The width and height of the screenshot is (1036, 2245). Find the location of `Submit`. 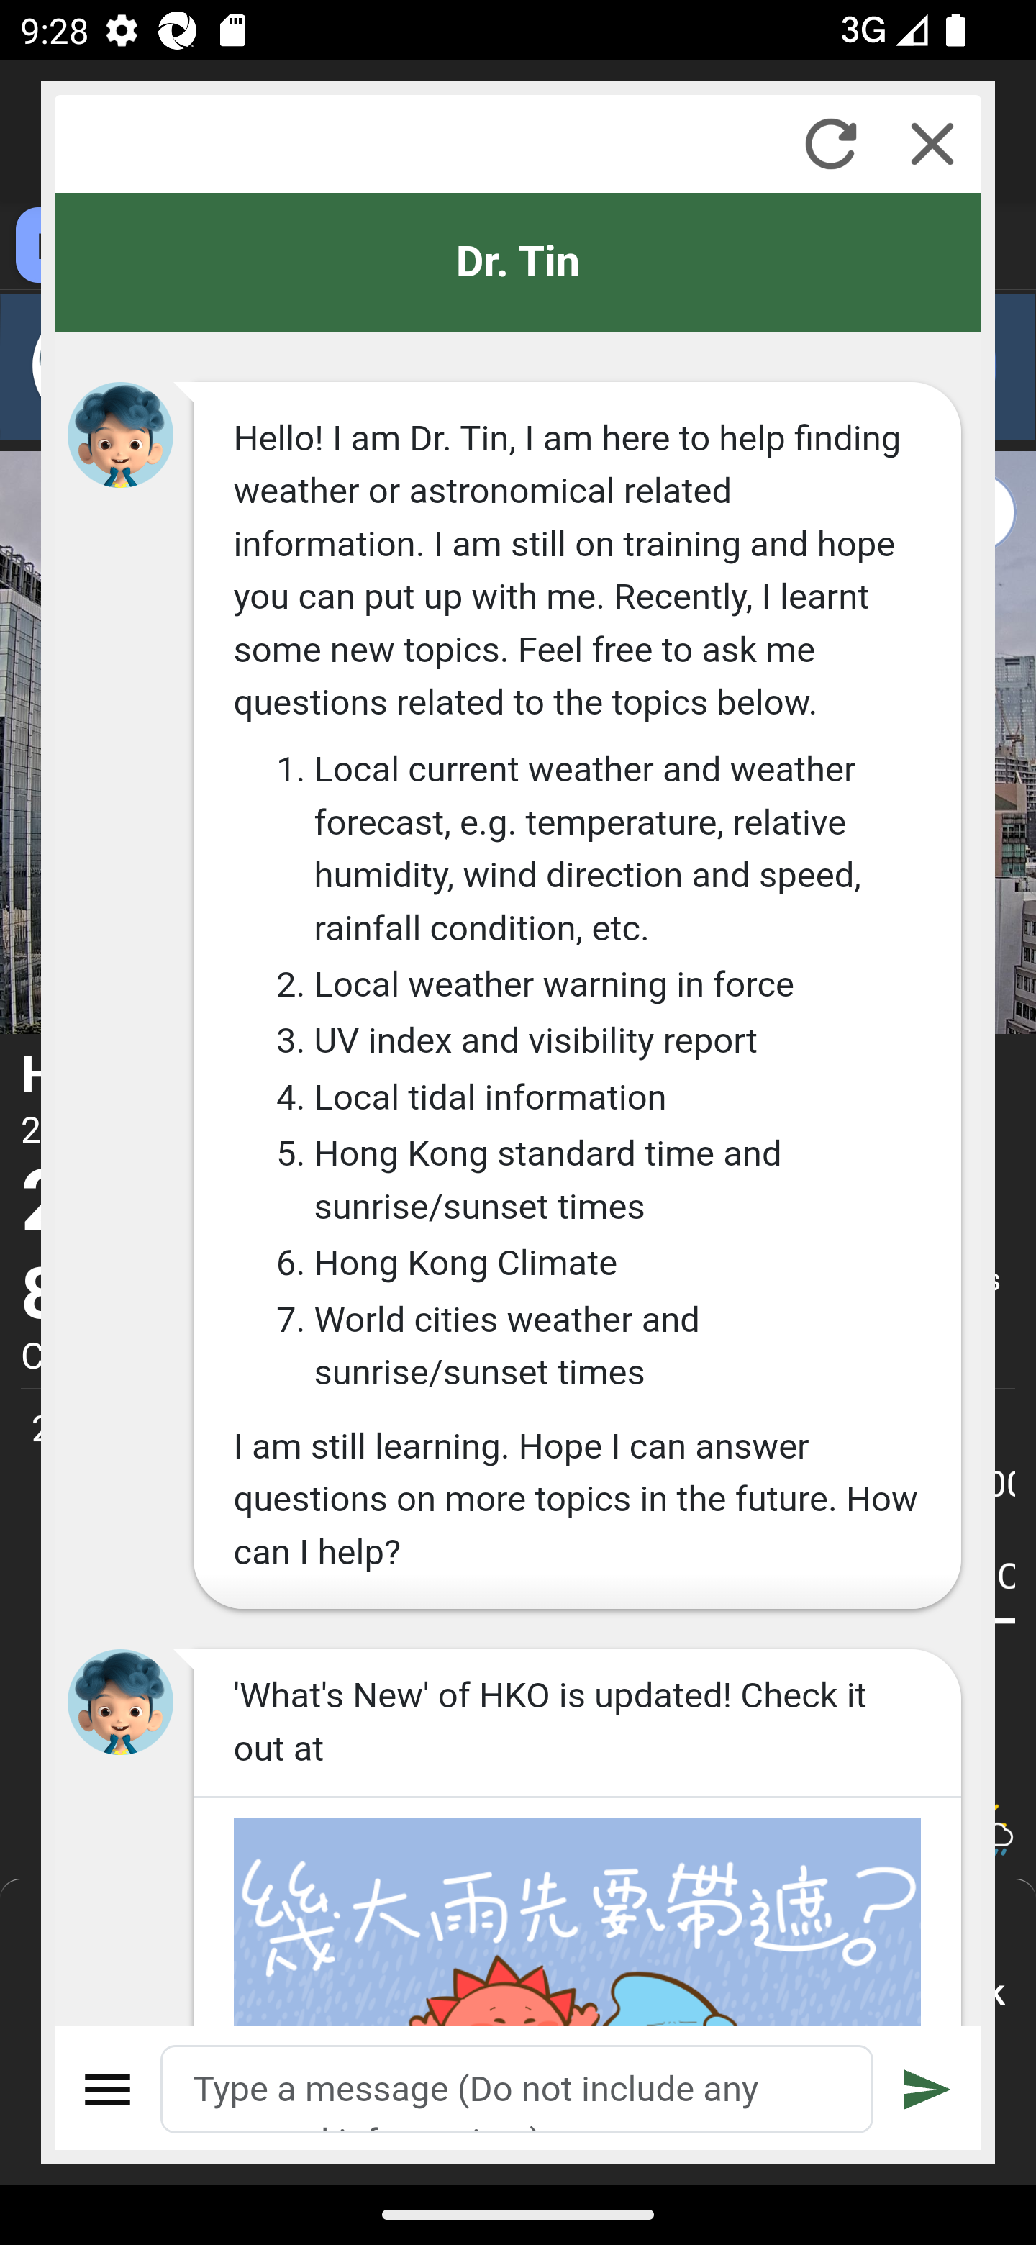

Submit is located at coordinates (927, 2089).